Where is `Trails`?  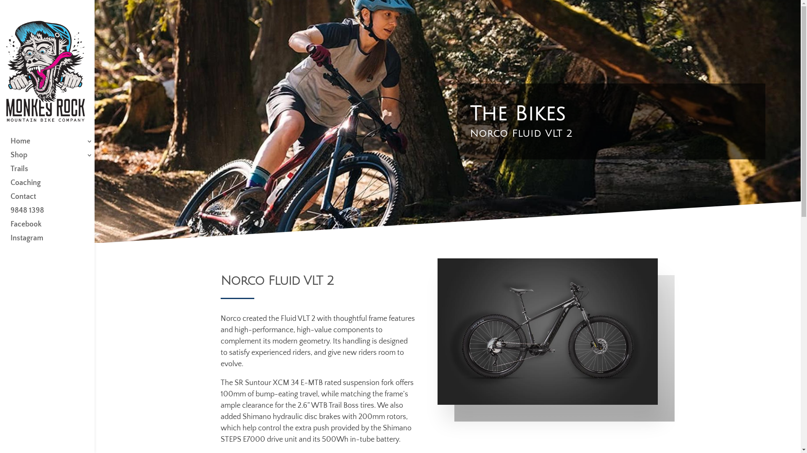
Trails is located at coordinates (55, 173).